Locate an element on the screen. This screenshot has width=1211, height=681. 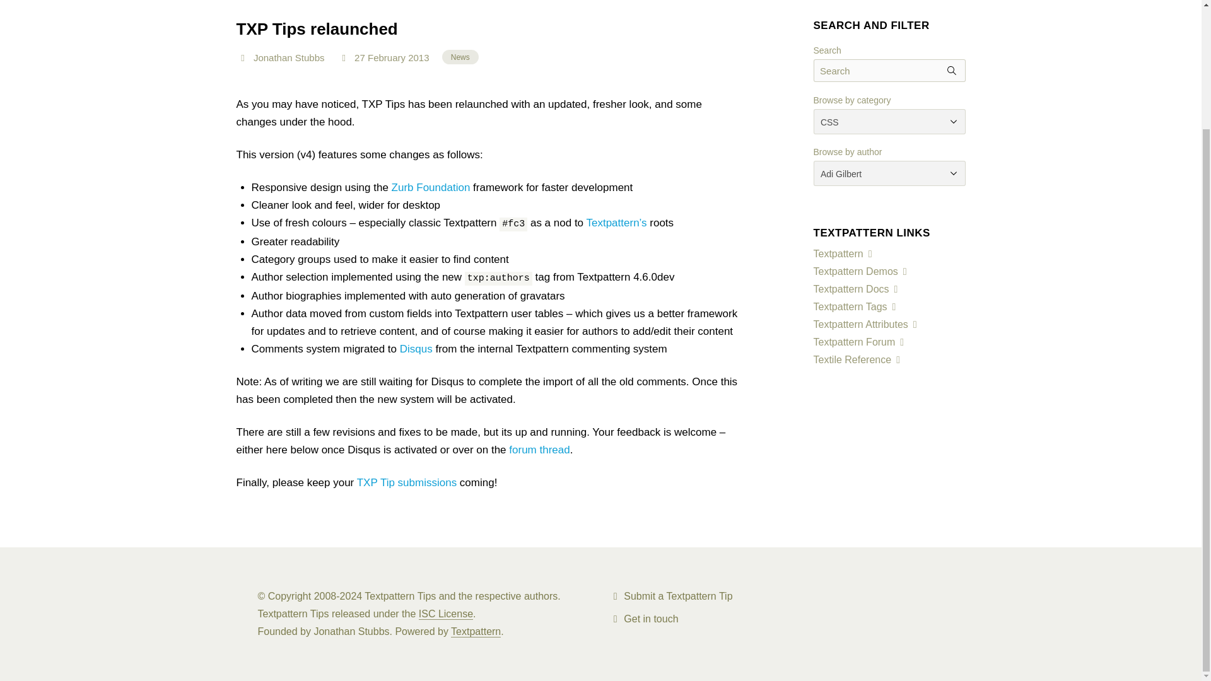
Textpattern Forum is located at coordinates (860, 342).